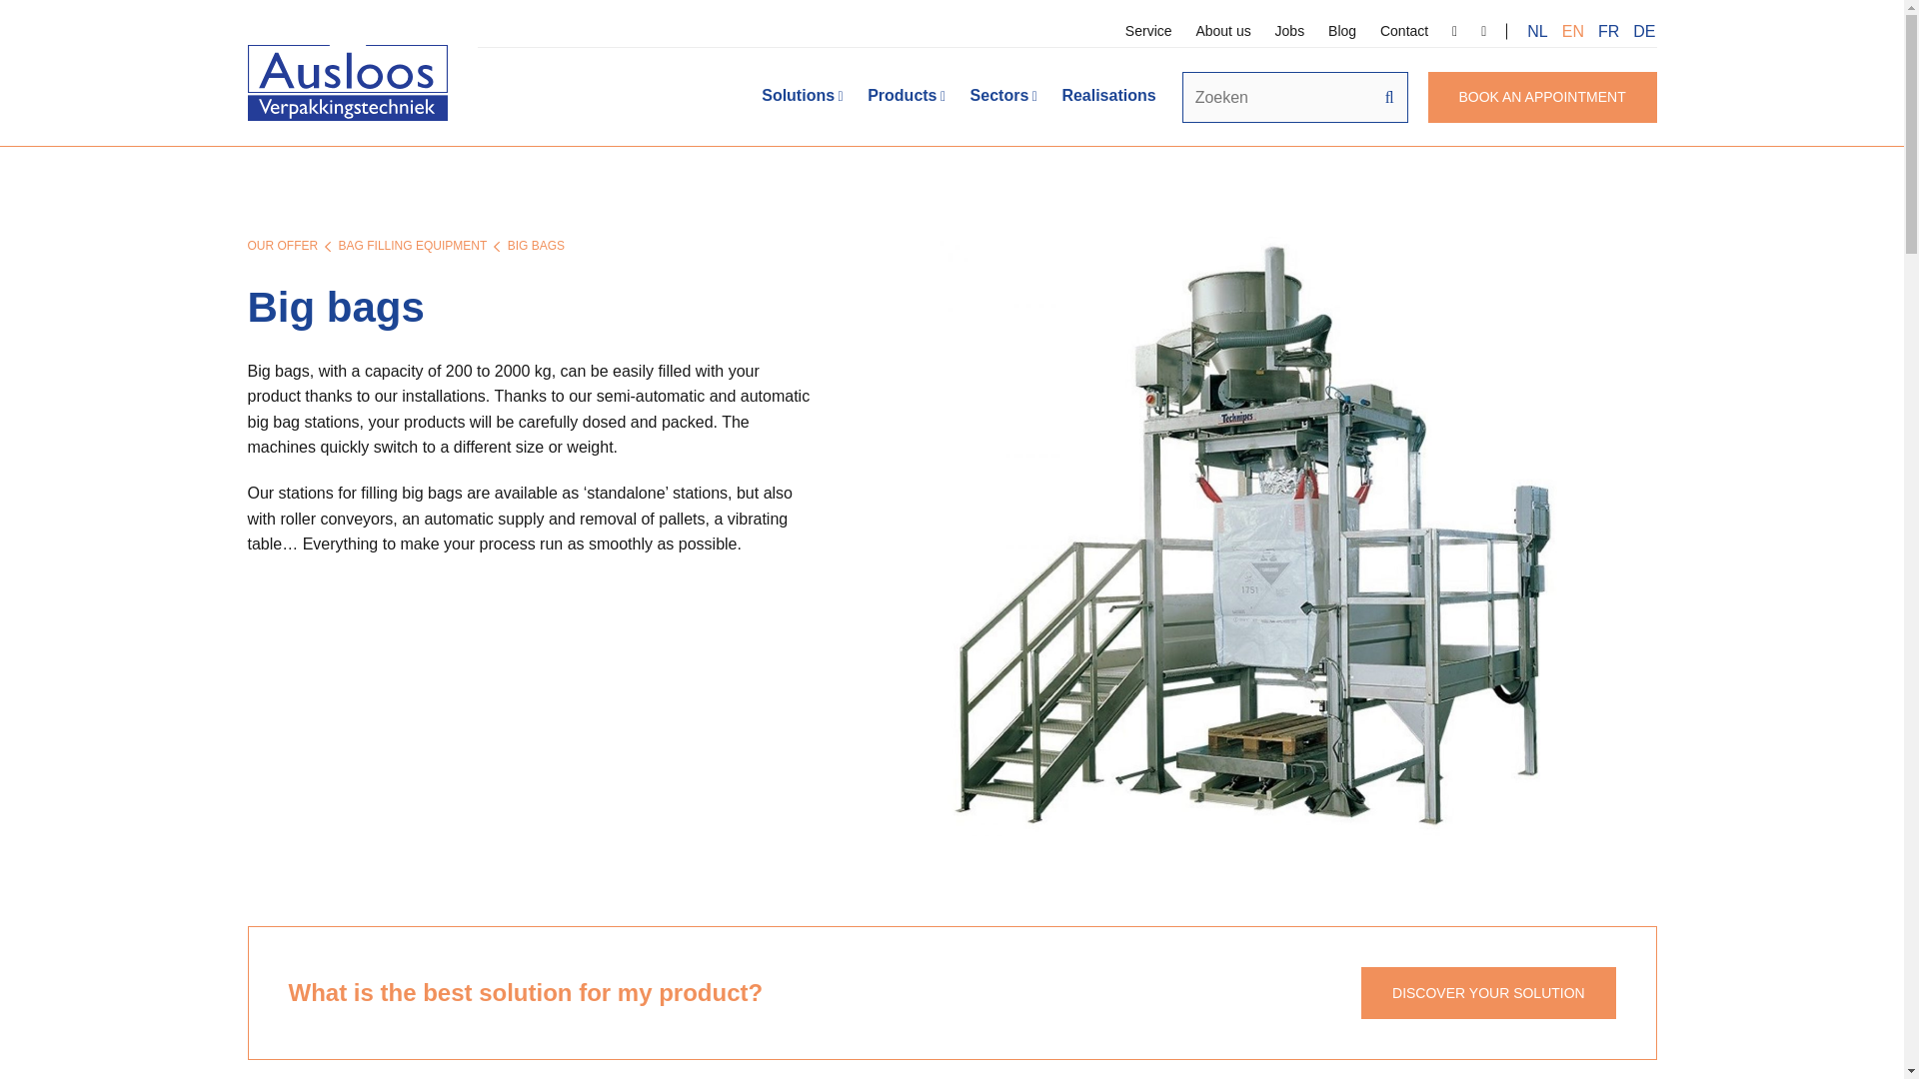 The image size is (1919, 1079). What do you see at coordinates (1148, 30) in the screenshot?
I see `Service` at bounding box center [1148, 30].